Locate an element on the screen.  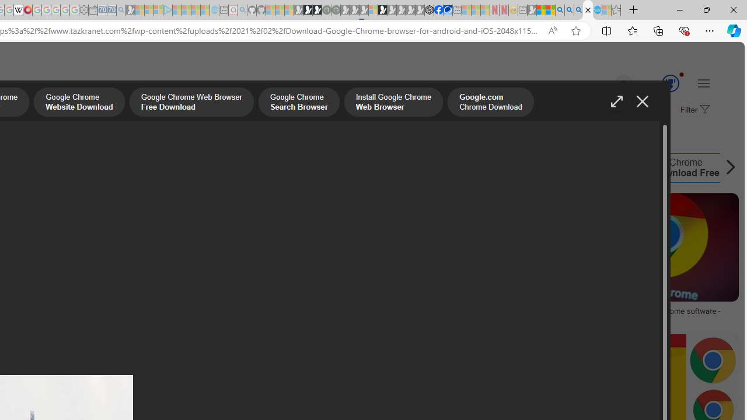
wizardsgase - Blog is located at coordinates (102, 311).